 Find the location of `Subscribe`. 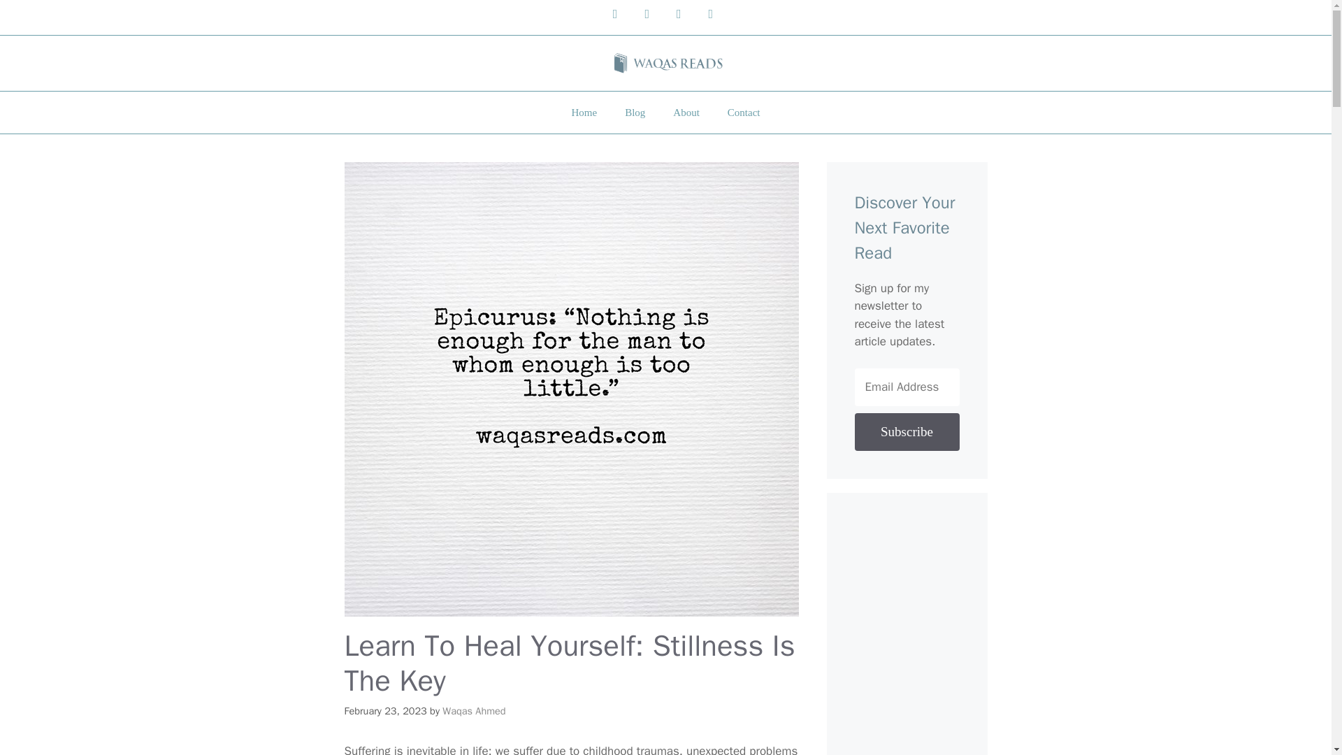

Subscribe is located at coordinates (906, 431).